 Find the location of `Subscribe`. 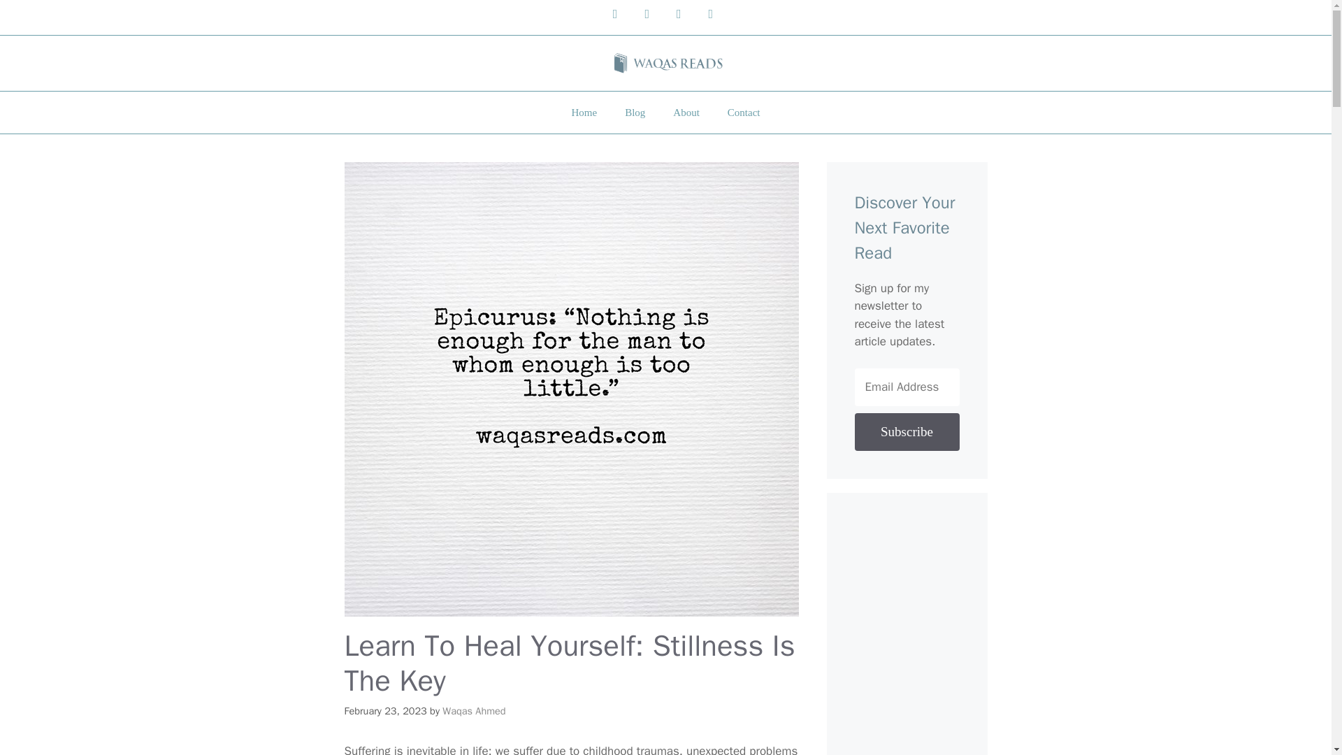

Subscribe is located at coordinates (906, 431).